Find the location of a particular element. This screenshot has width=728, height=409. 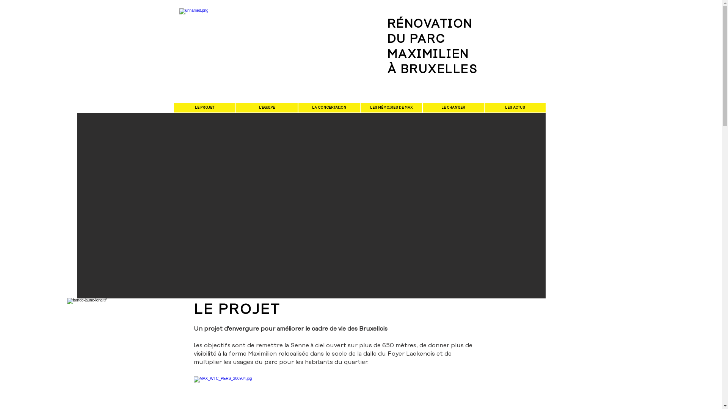

LA CONCERTATION is located at coordinates (329, 108).